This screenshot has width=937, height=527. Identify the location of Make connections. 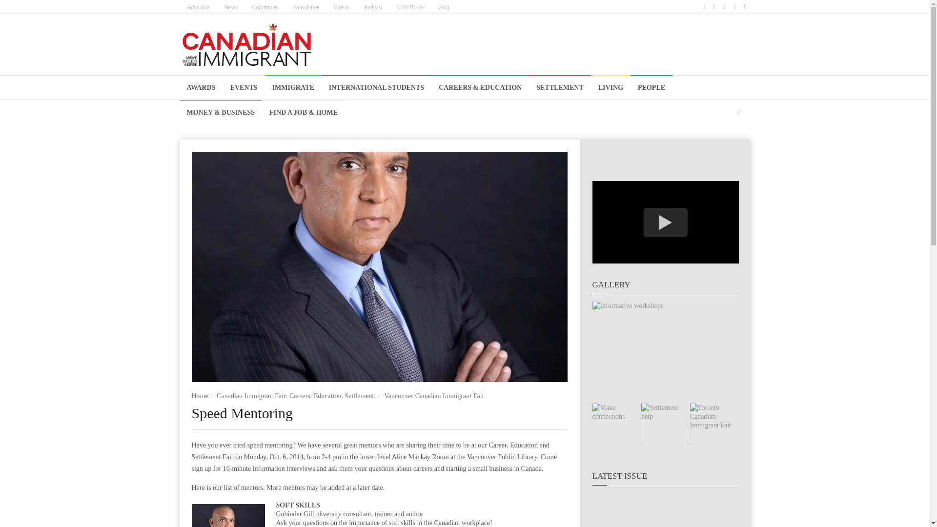
(616, 423).